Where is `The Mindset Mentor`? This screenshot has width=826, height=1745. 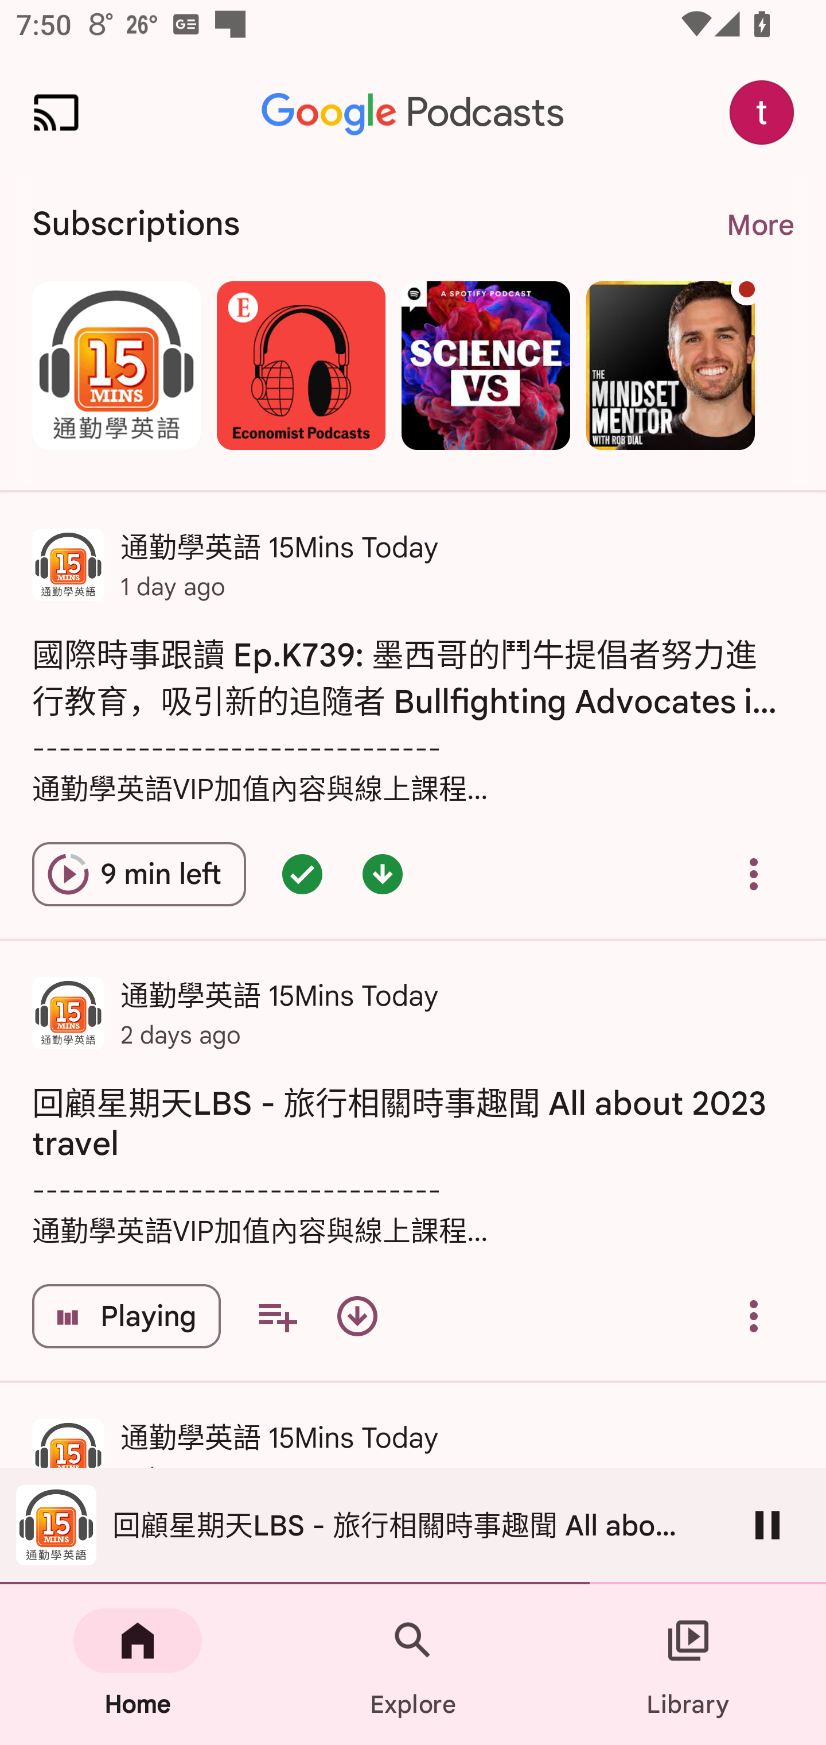
The Mindset Mentor is located at coordinates (671, 365).